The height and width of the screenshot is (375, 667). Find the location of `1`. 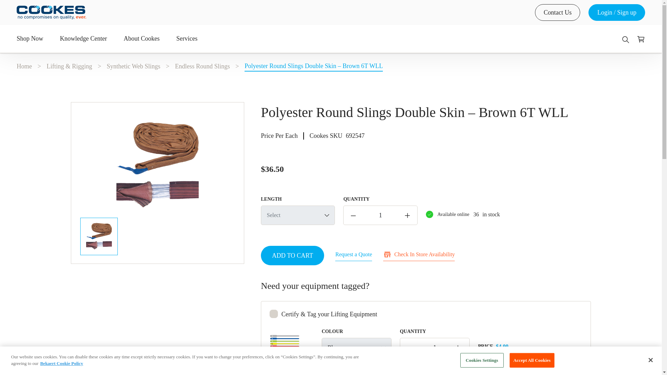

1 is located at coordinates (435, 348).